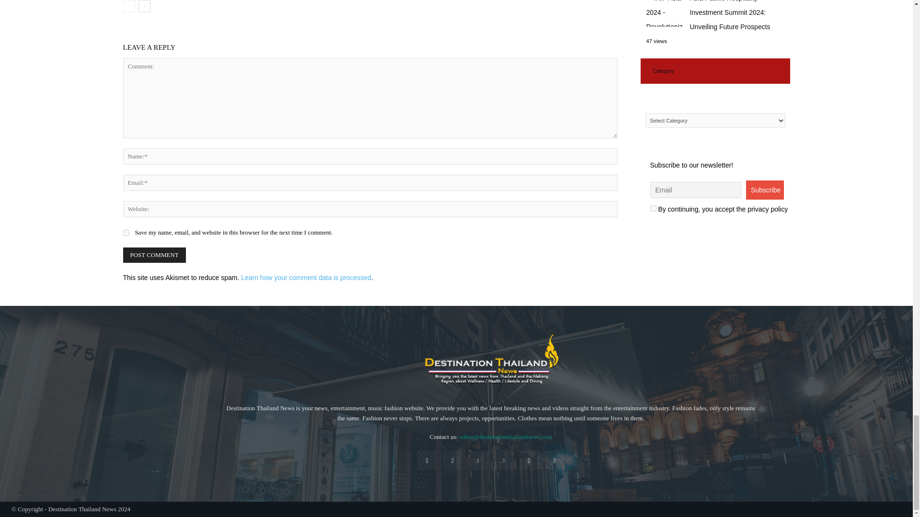  Describe the element at coordinates (765, 190) in the screenshot. I see `Subscribe` at that location.